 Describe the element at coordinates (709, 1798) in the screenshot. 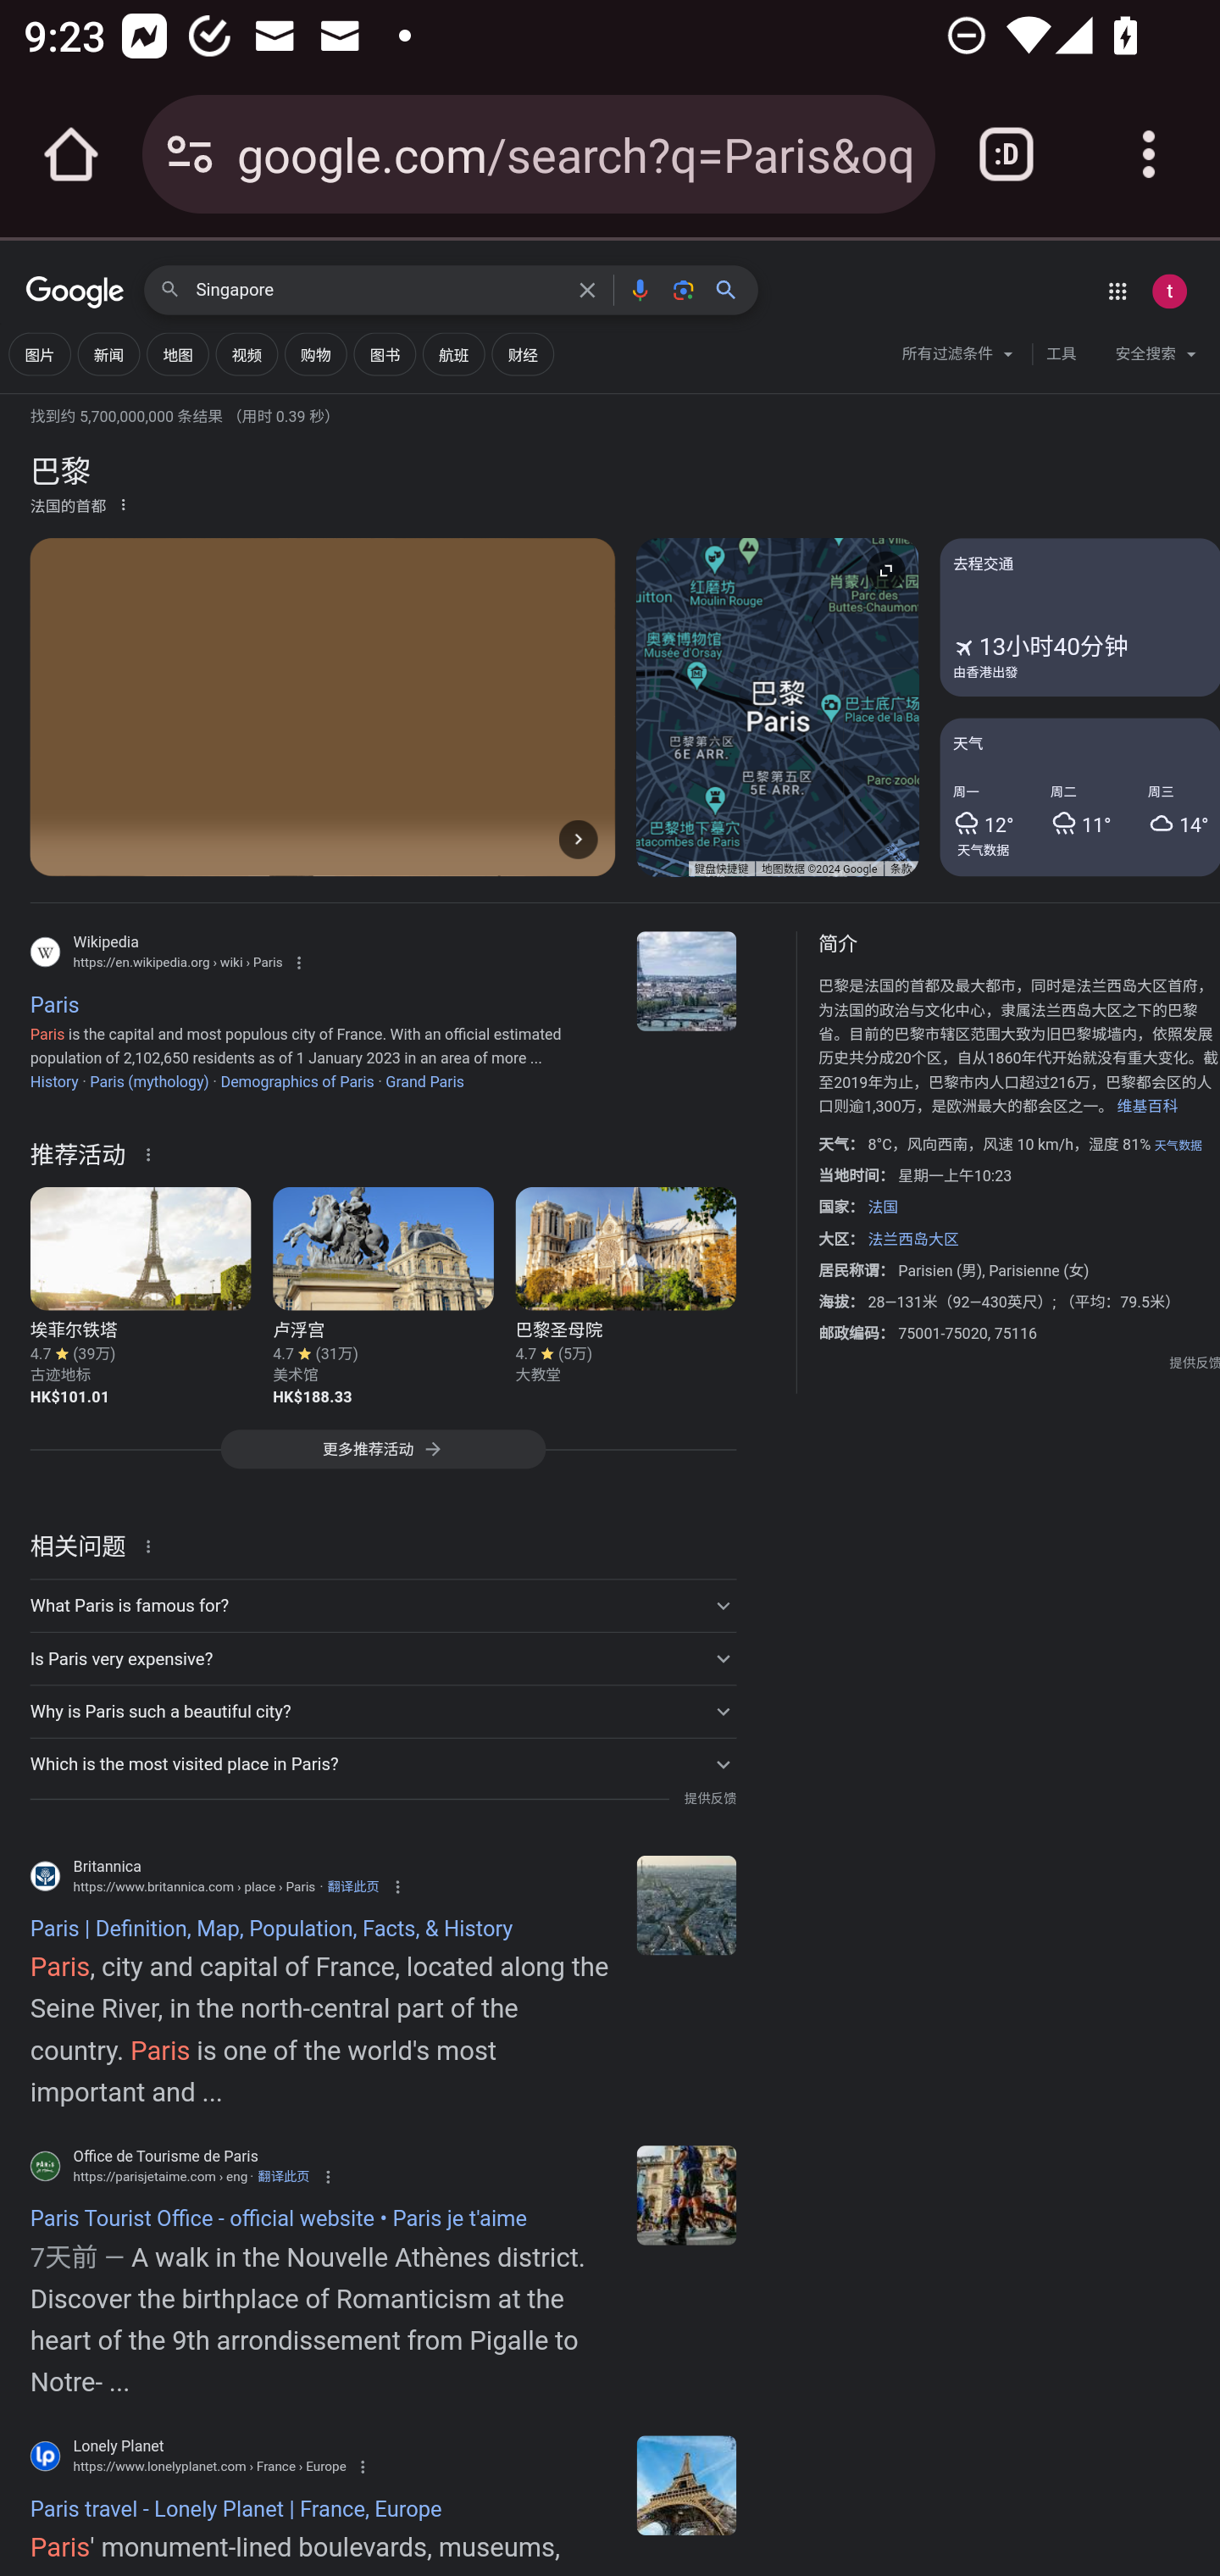

I see `提供反馈` at that location.